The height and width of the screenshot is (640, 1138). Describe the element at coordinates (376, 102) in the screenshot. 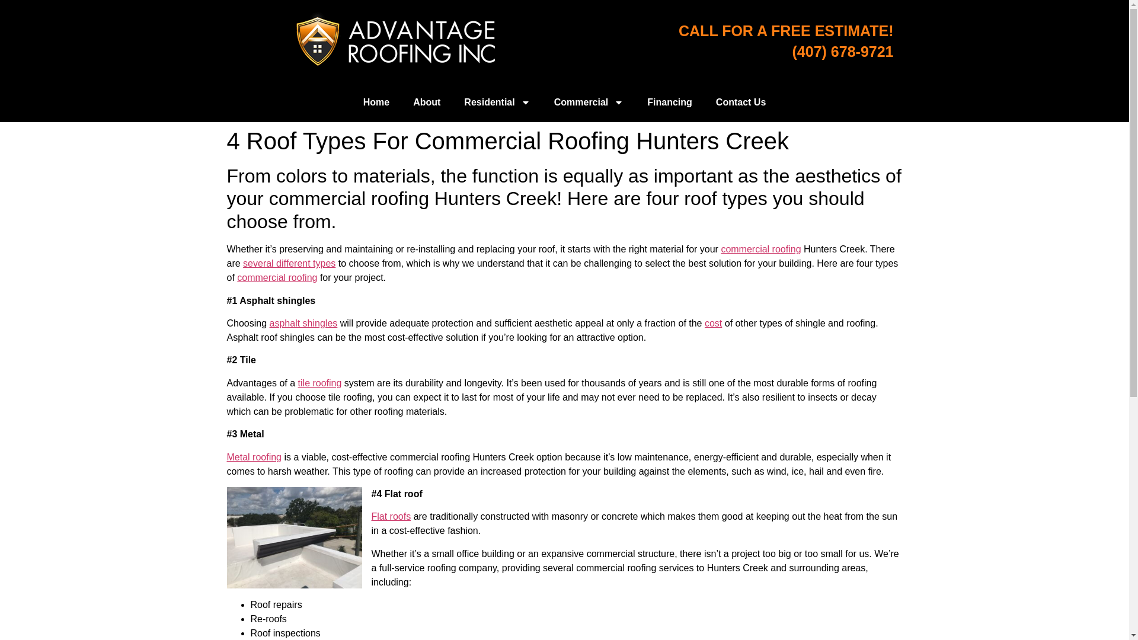

I see `Home` at that location.